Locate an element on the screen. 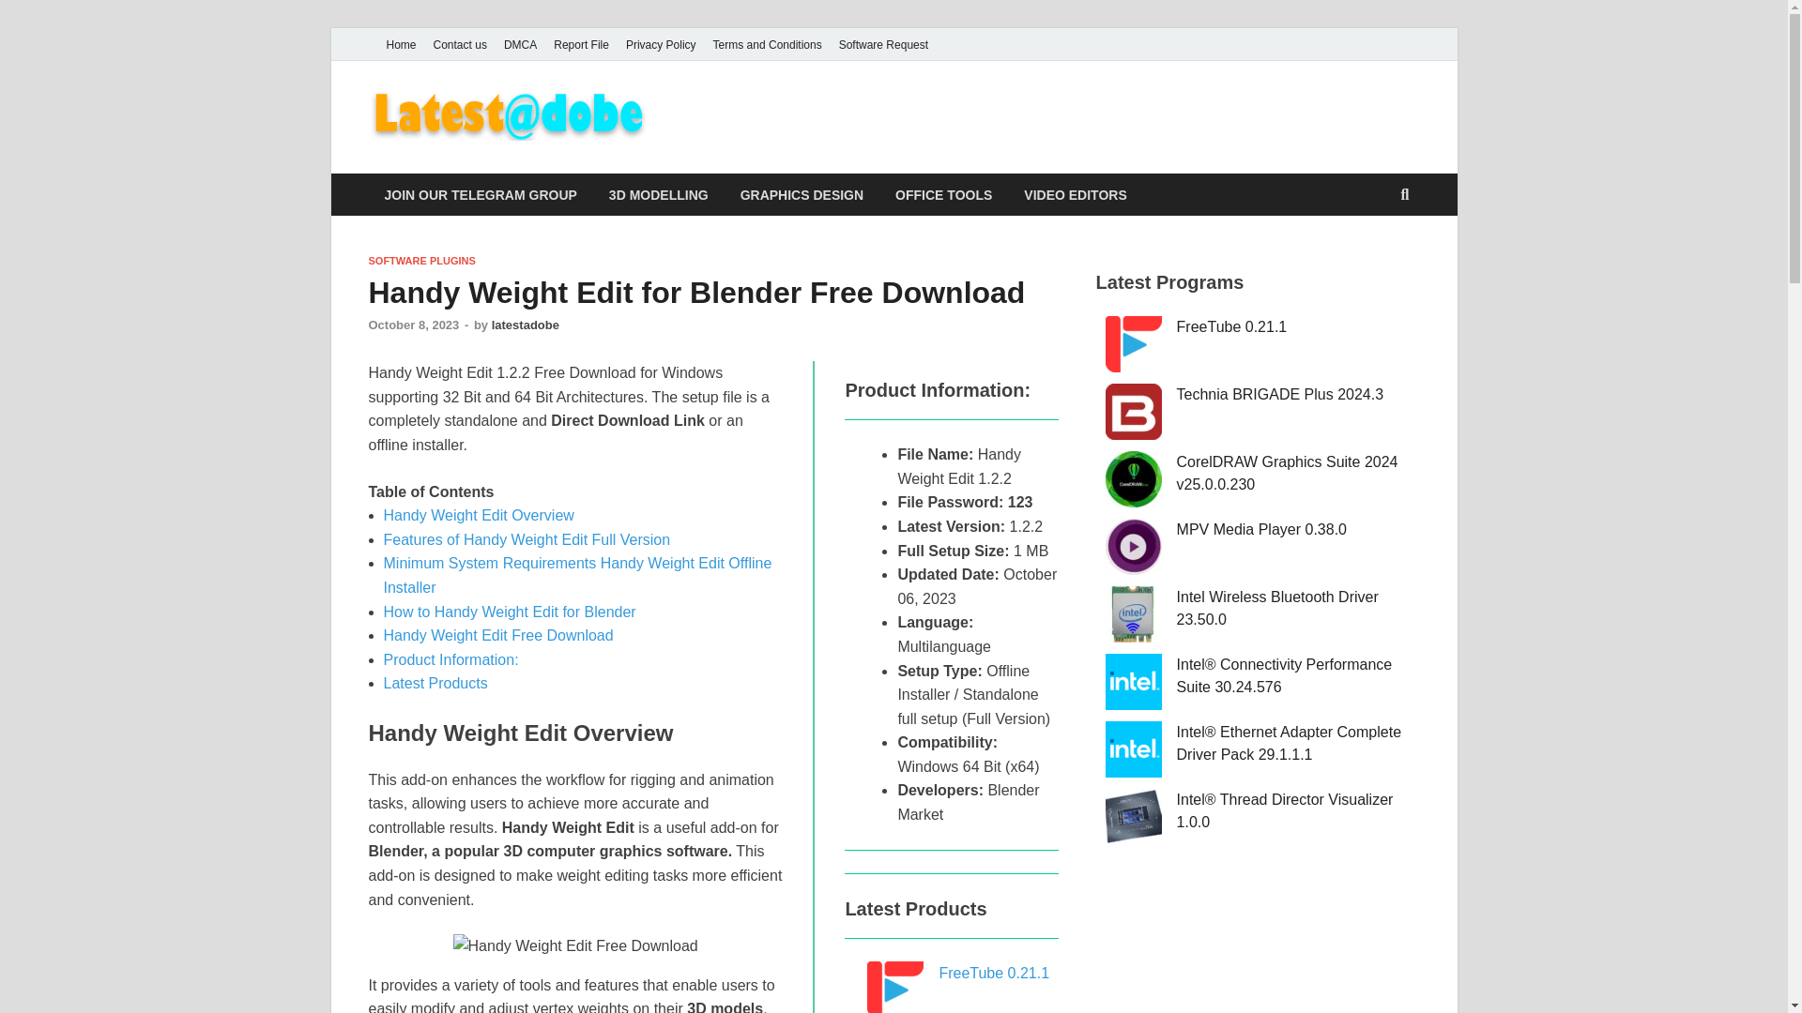 Image resolution: width=1802 pixels, height=1013 pixels. Home is located at coordinates (400, 44).